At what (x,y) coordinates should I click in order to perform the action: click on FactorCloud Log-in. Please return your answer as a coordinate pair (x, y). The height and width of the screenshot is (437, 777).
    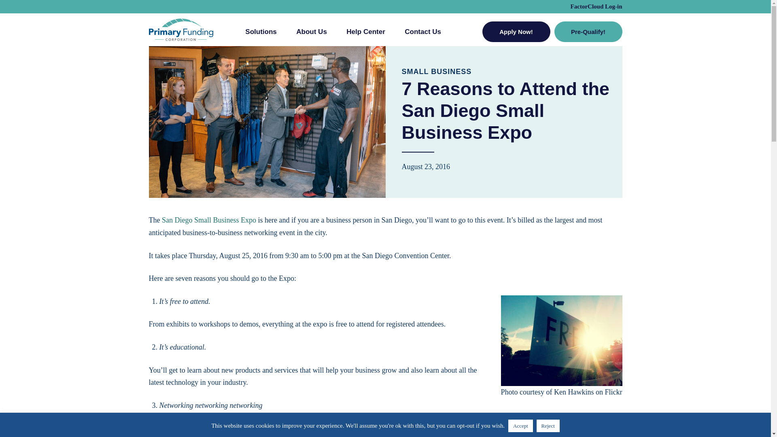
    Looking at the image, I should click on (596, 6).